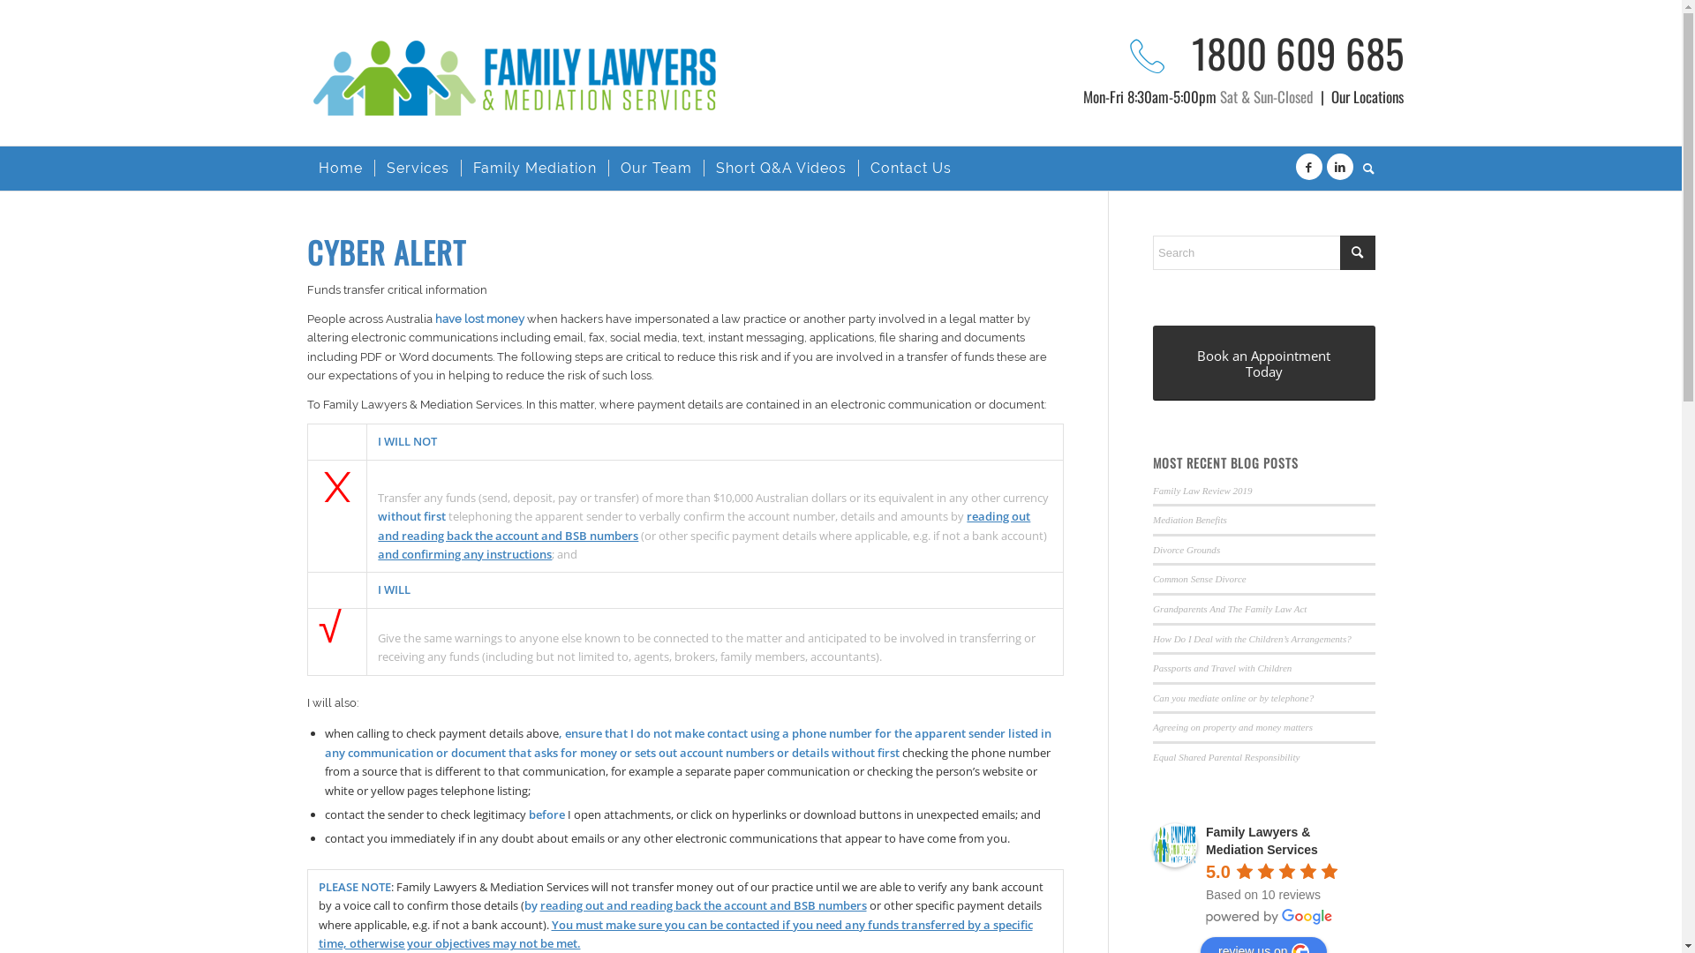  I want to click on Family Law Review 2019, so click(1202, 491).